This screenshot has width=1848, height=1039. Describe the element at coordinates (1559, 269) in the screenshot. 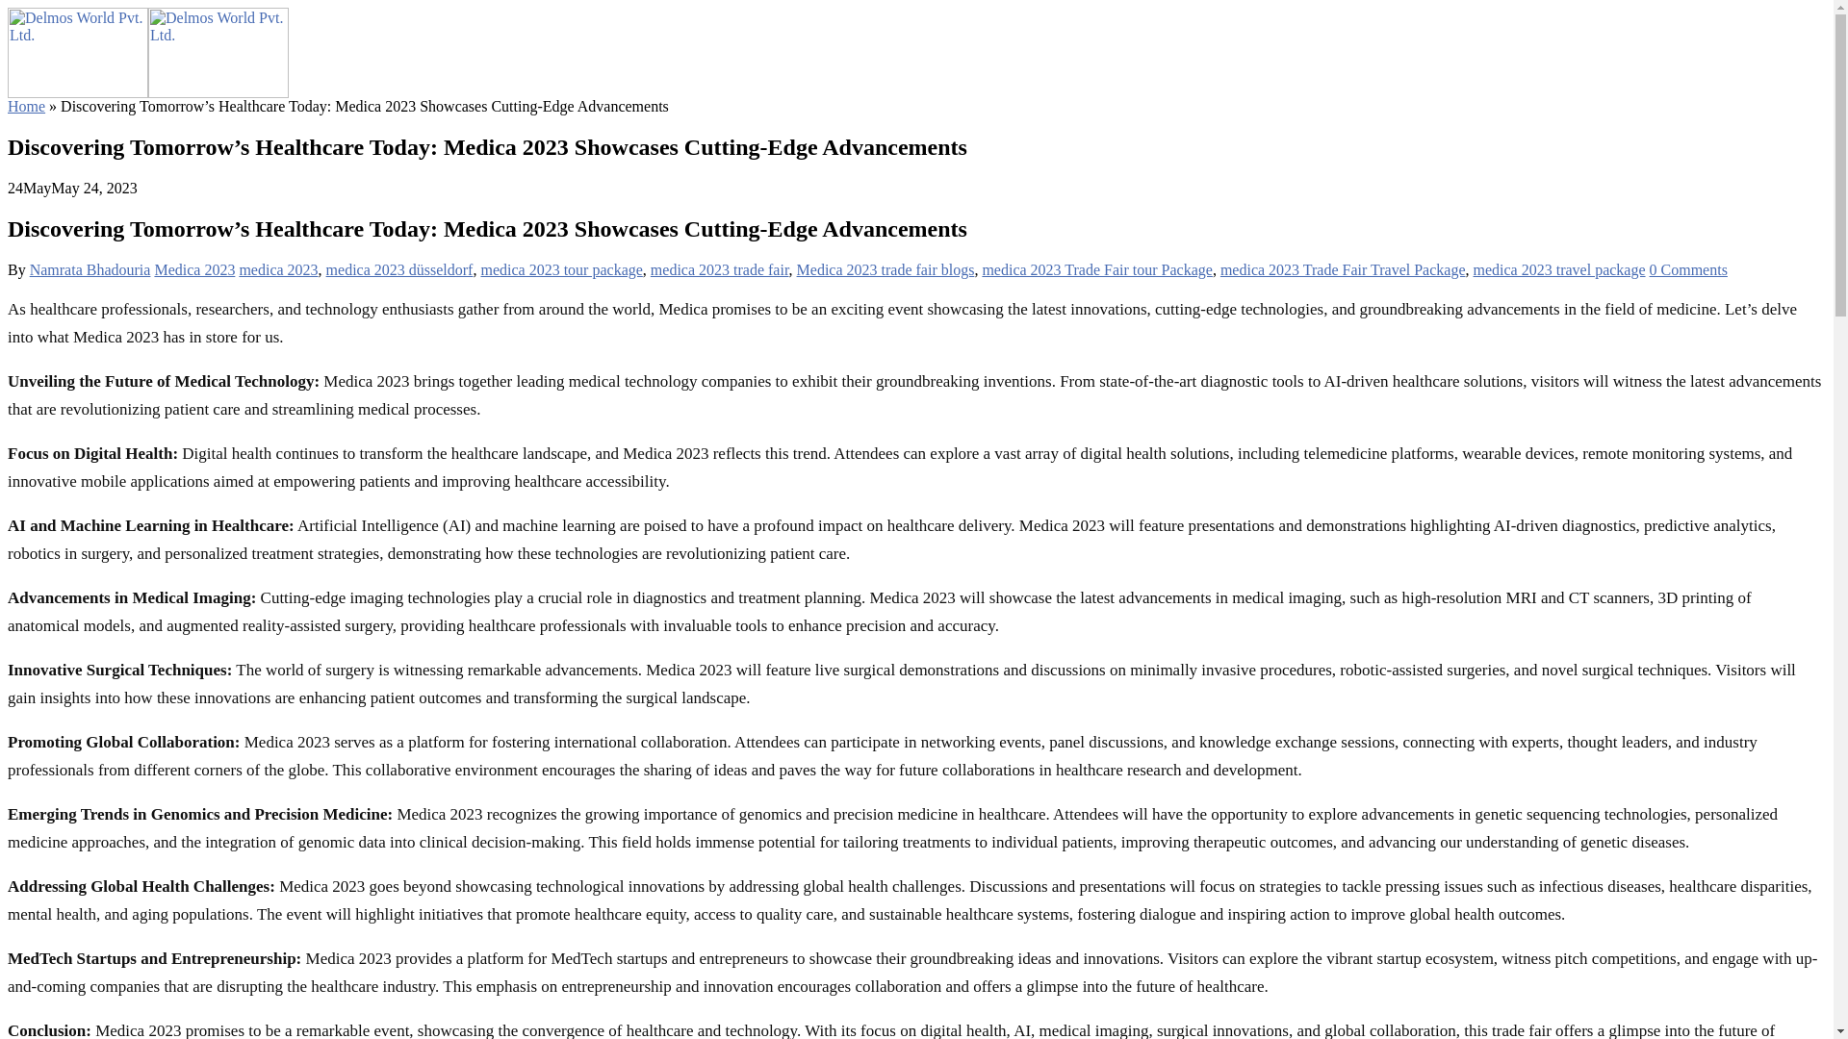

I see `medica 2023 travel package` at that location.